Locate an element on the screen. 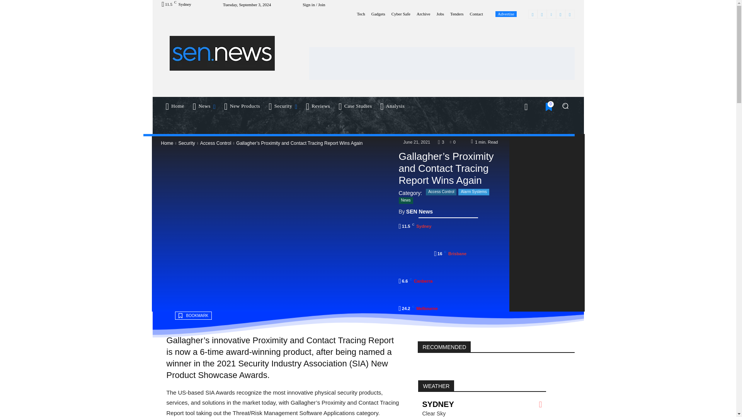  Tech is located at coordinates (361, 14).